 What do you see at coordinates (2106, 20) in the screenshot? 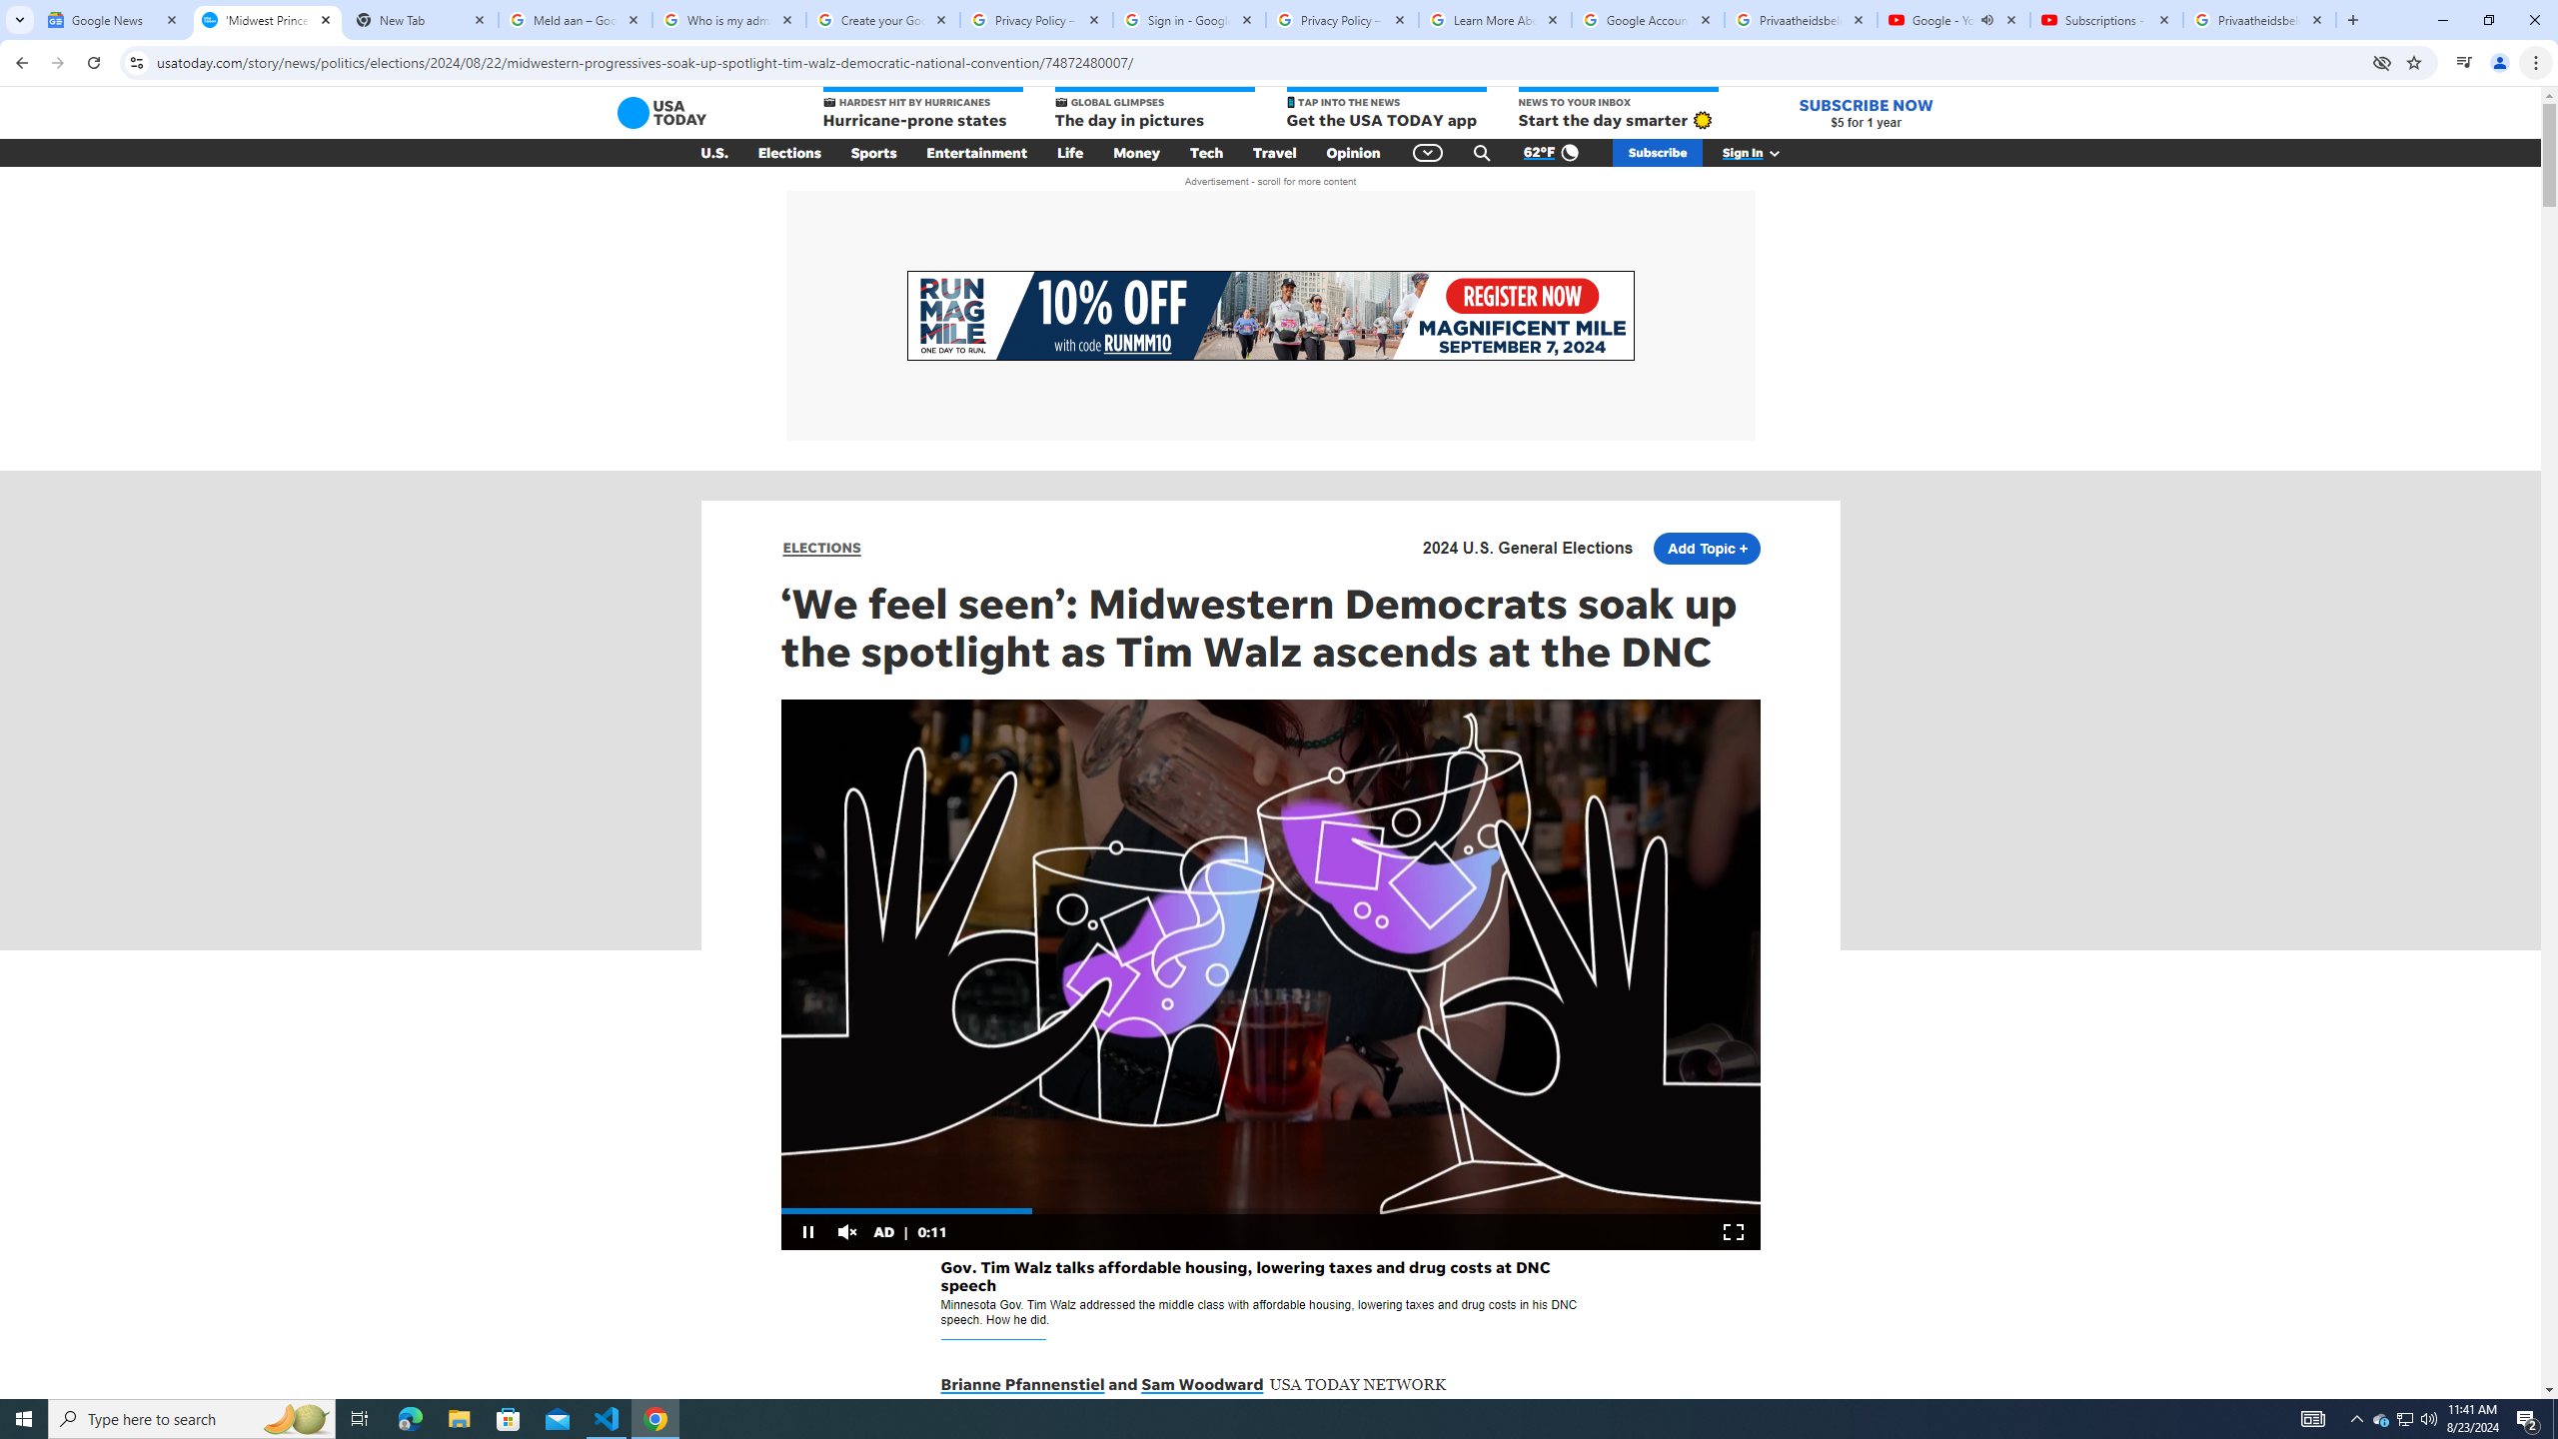
I see `Subscriptions - YouTube` at bounding box center [2106, 20].